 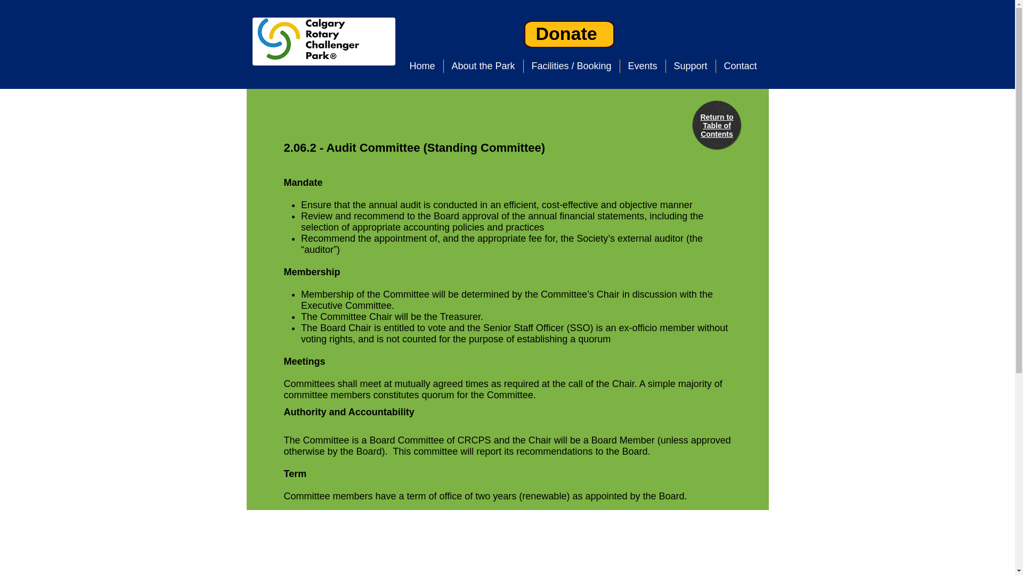 What do you see at coordinates (567, 34) in the screenshot?
I see `Donate` at bounding box center [567, 34].